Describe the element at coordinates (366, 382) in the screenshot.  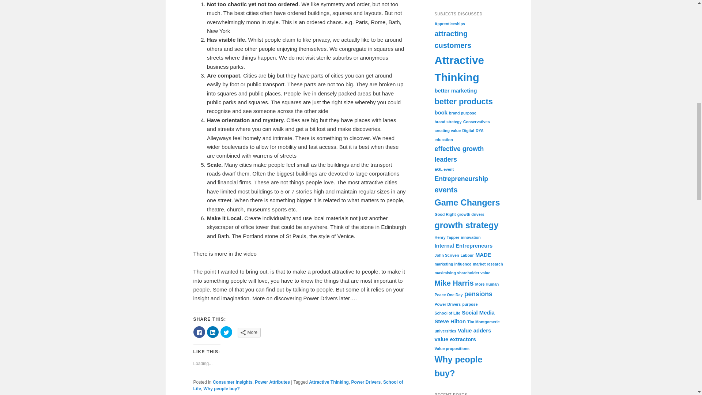
I see `Power Drivers` at that location.